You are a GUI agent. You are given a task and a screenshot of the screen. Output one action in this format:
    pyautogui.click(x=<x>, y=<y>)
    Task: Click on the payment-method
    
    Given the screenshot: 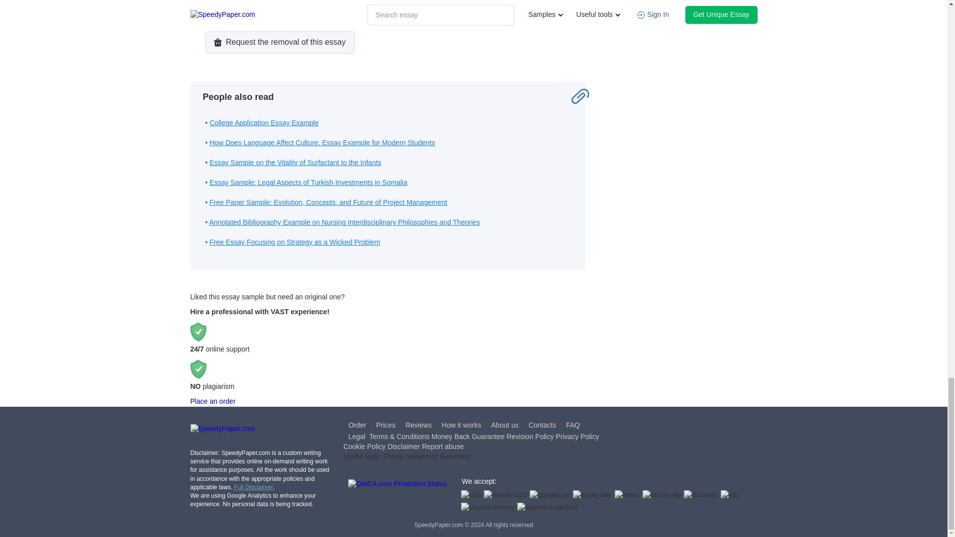 What is the action you would take?
    pyautogui.click(x=547, y=507)
    